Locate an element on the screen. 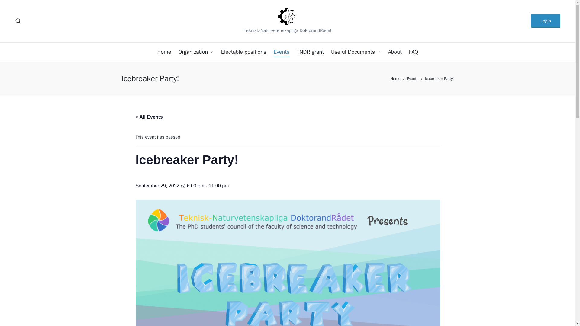 Image resolution: width=580 pixels, height=326 pixels. Events is located at coordinates (282, 52).